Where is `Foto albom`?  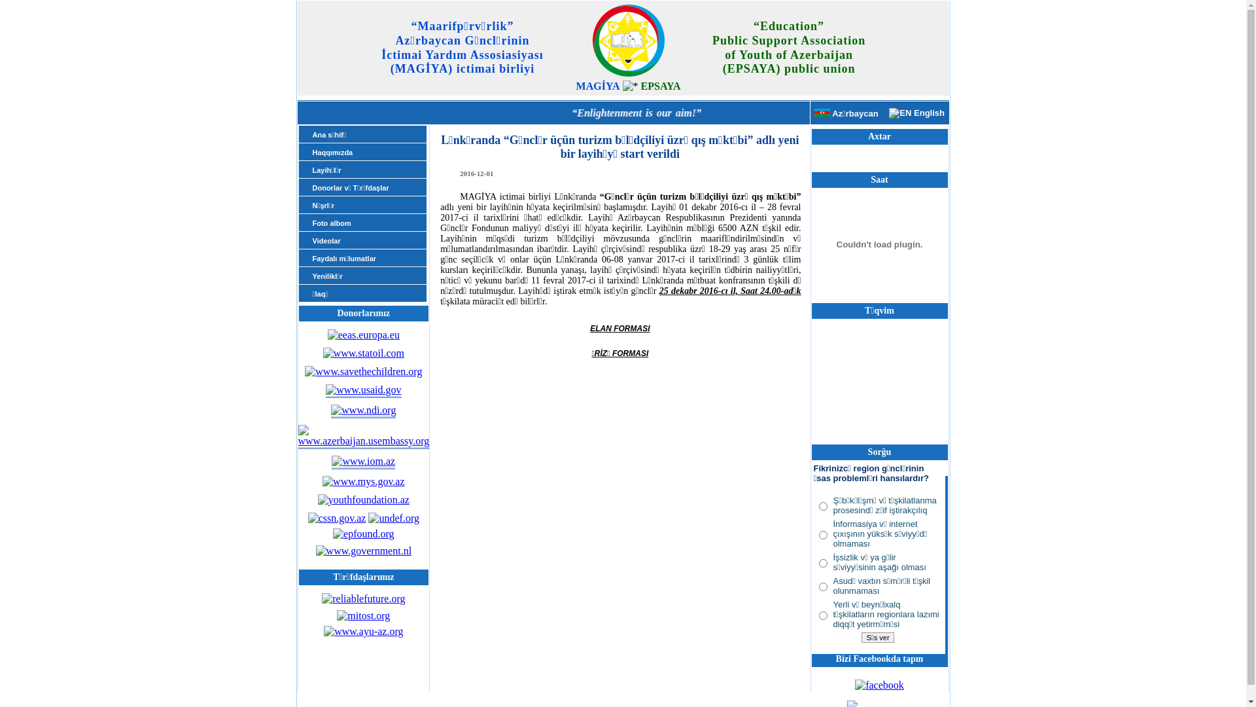 Foto albom is located at coordinates (370, 223).